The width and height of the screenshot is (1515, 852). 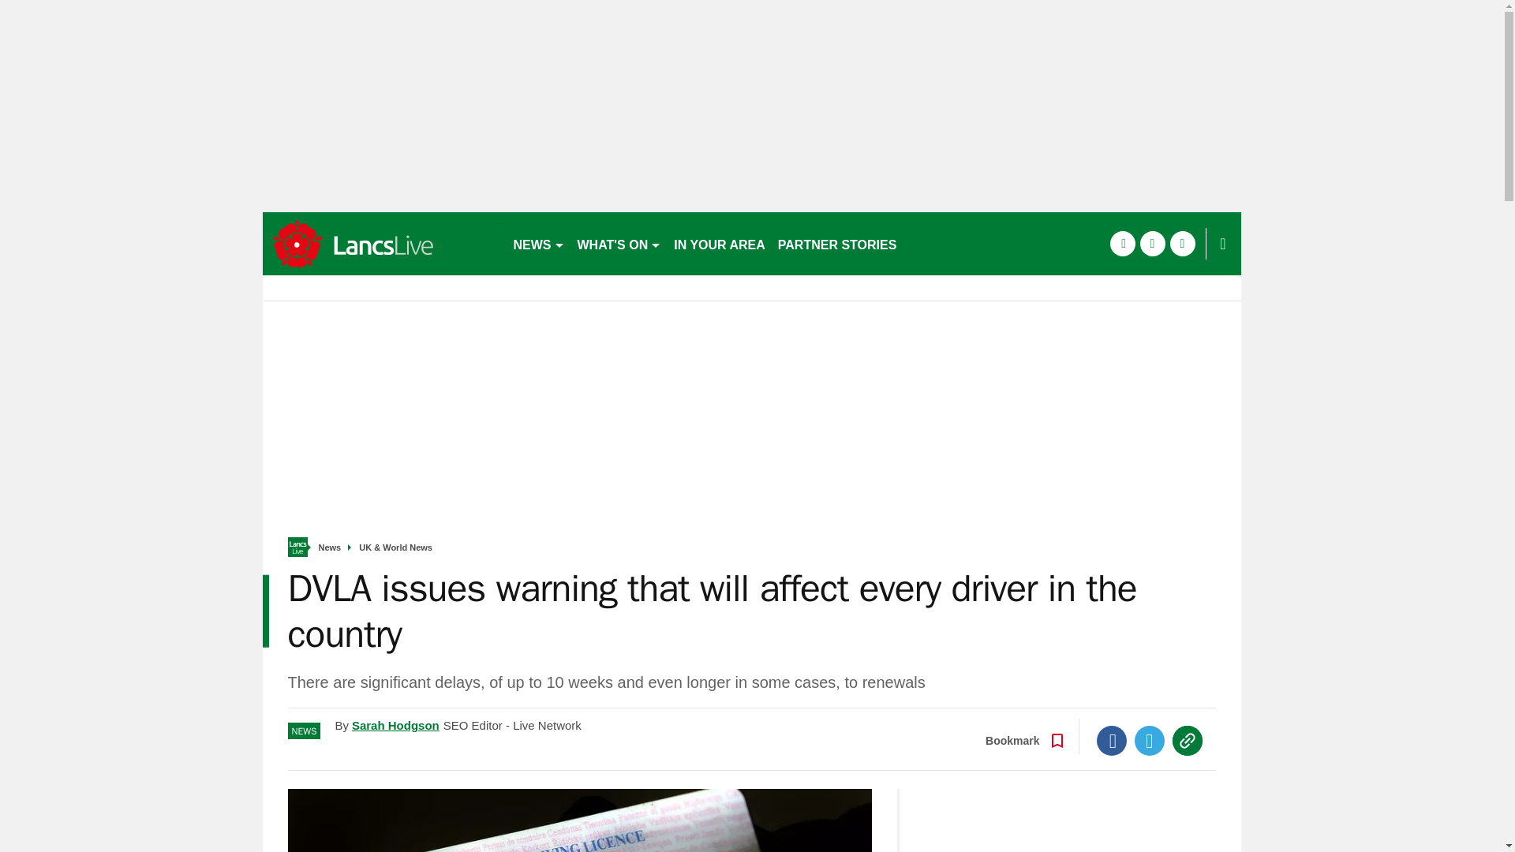 I want to click on NEWS, so click(x=538, y=243).